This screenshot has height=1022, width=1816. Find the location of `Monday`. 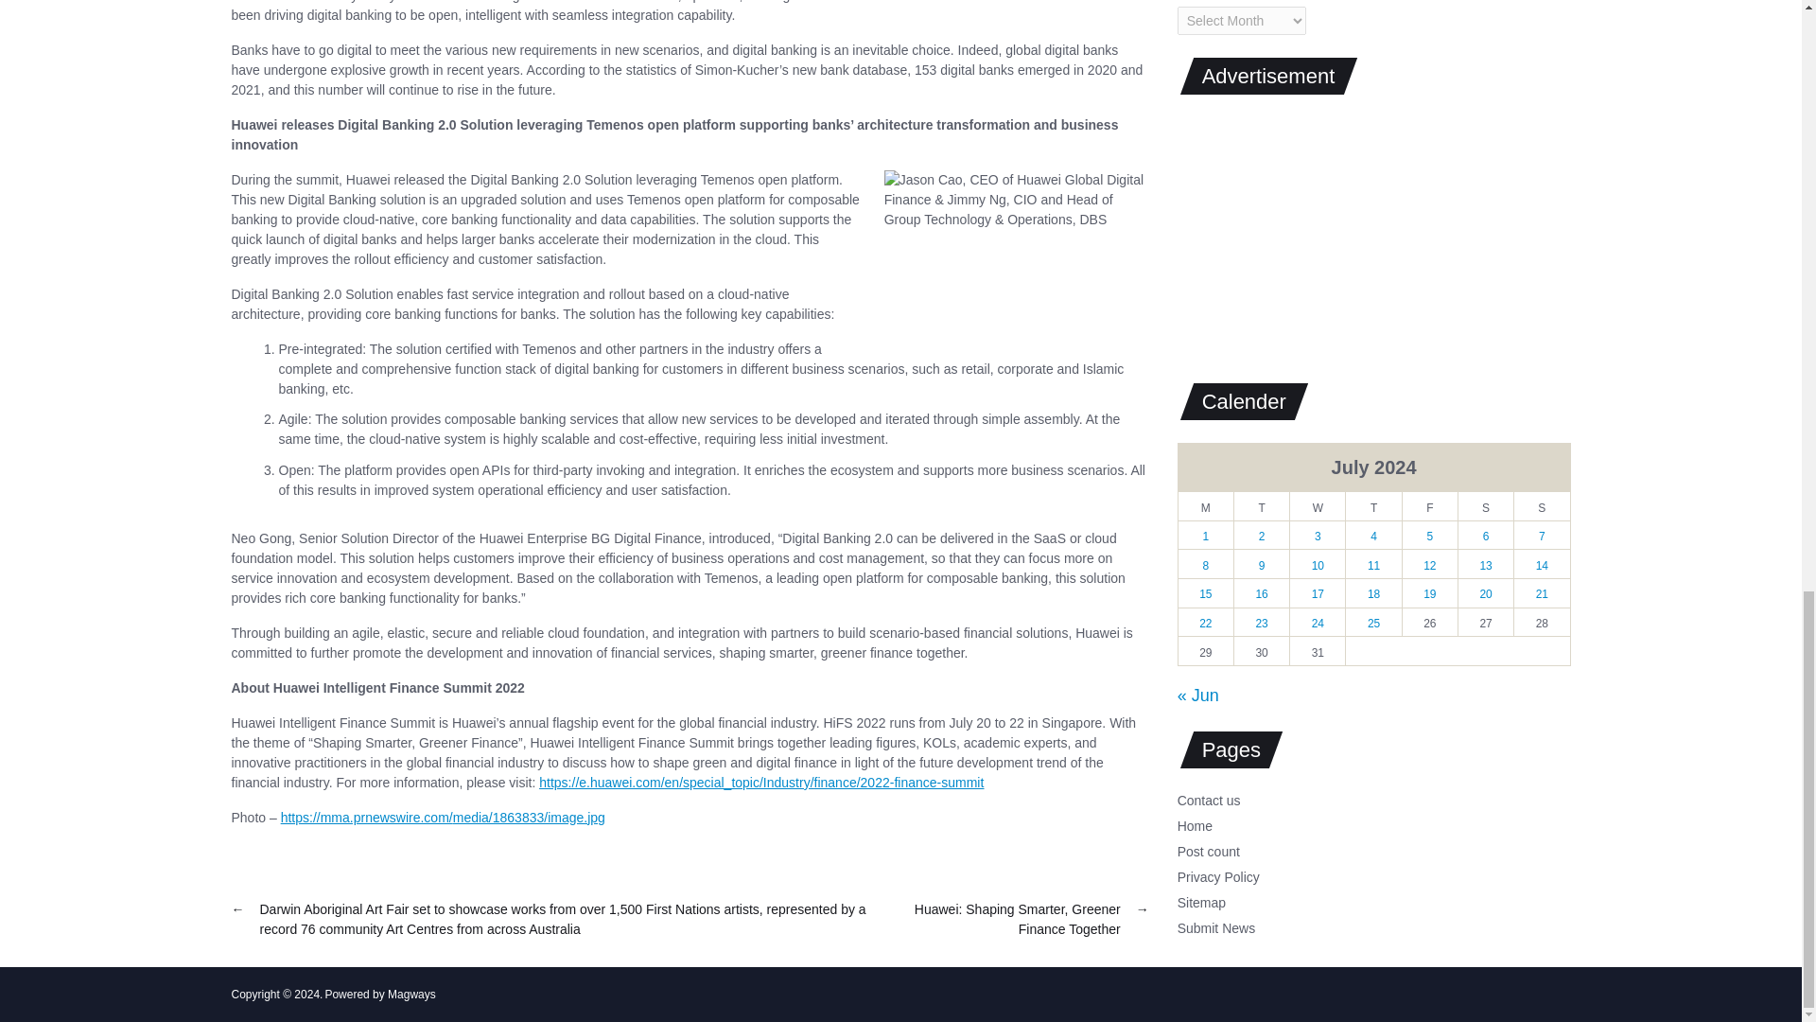

Monday is located at coordinates (1205, 502).